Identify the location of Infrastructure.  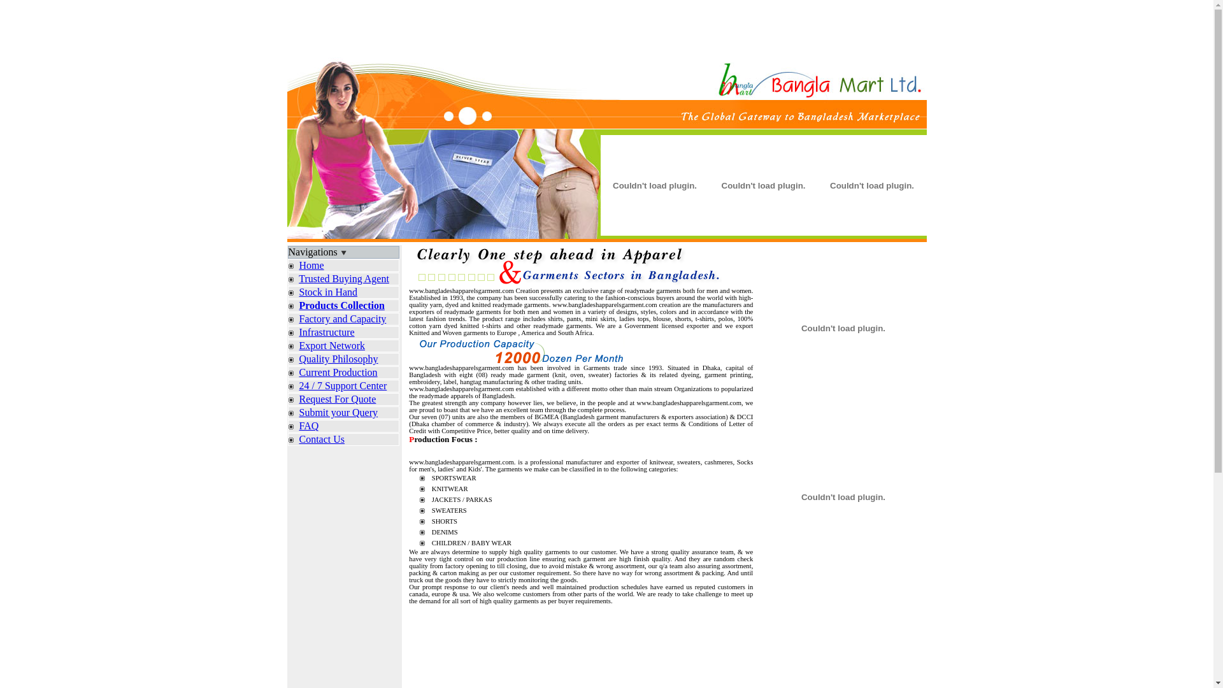
(327, 333).